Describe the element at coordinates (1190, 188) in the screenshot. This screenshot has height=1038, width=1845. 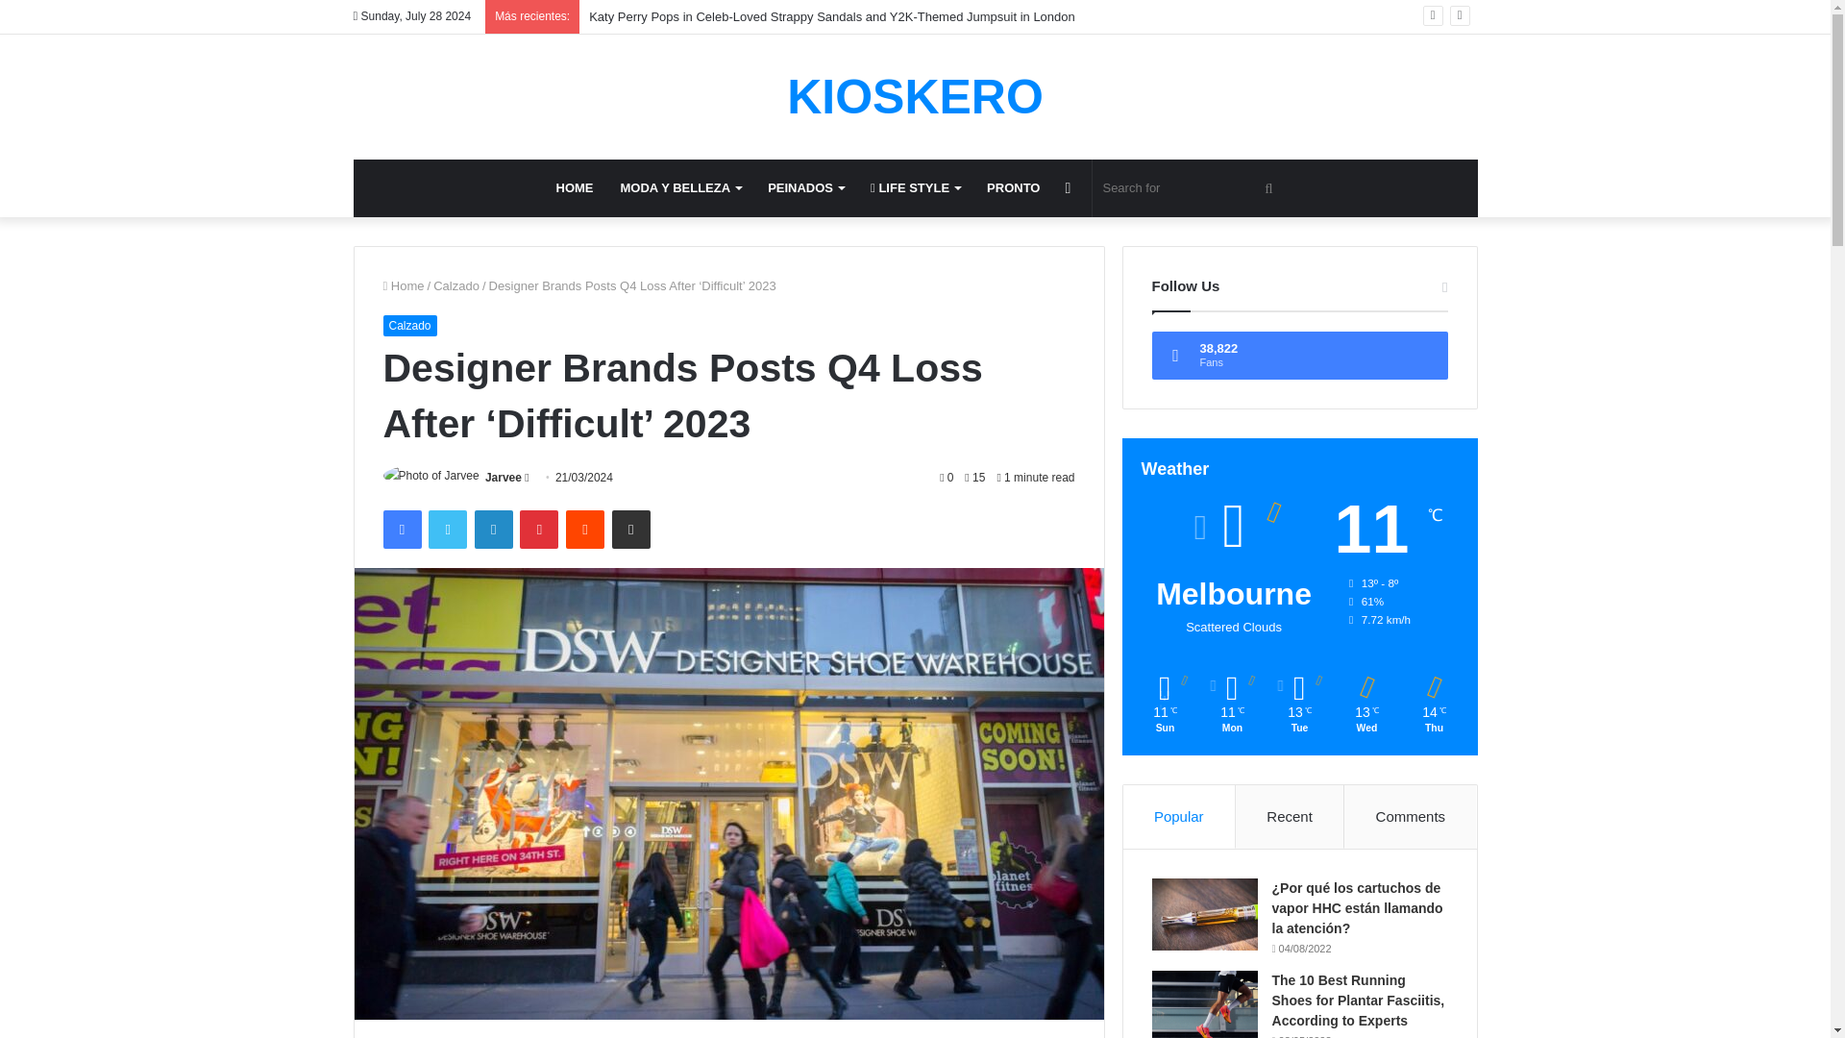
I see `Search for` at that location.